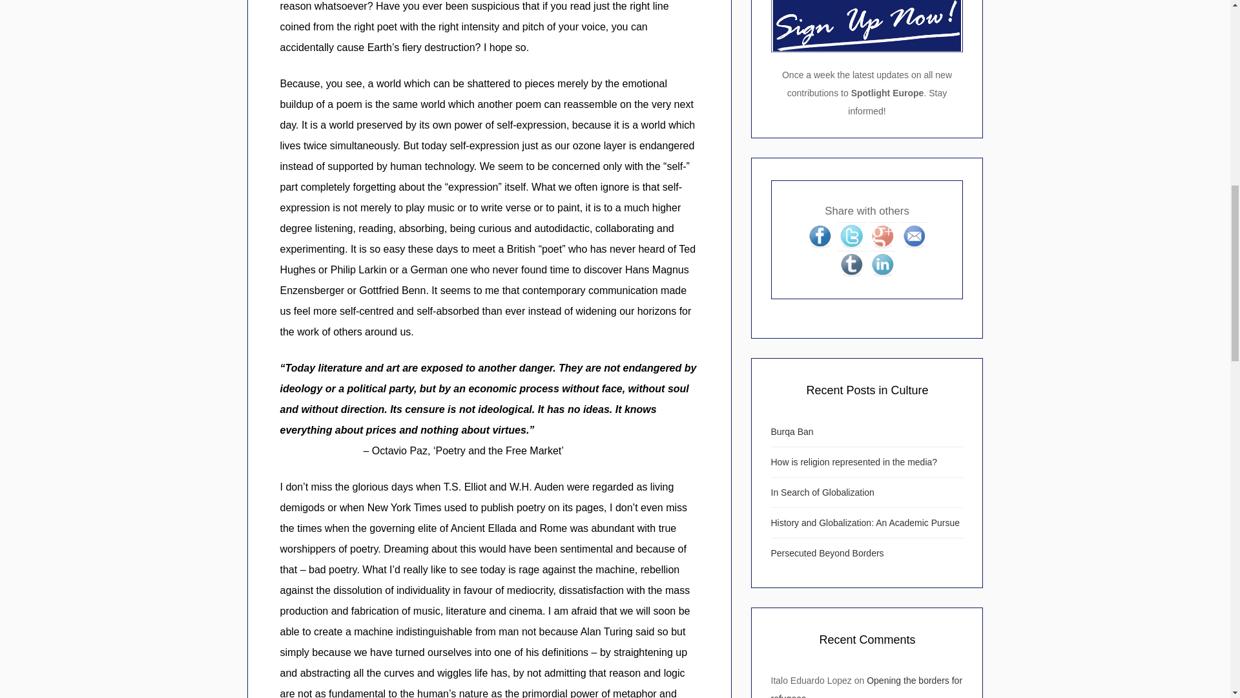 This screenshot has width=1240, height=698. Describe the element at coordinates (820, 235) in the screenshot. I see `Share via Facebook` at that location.